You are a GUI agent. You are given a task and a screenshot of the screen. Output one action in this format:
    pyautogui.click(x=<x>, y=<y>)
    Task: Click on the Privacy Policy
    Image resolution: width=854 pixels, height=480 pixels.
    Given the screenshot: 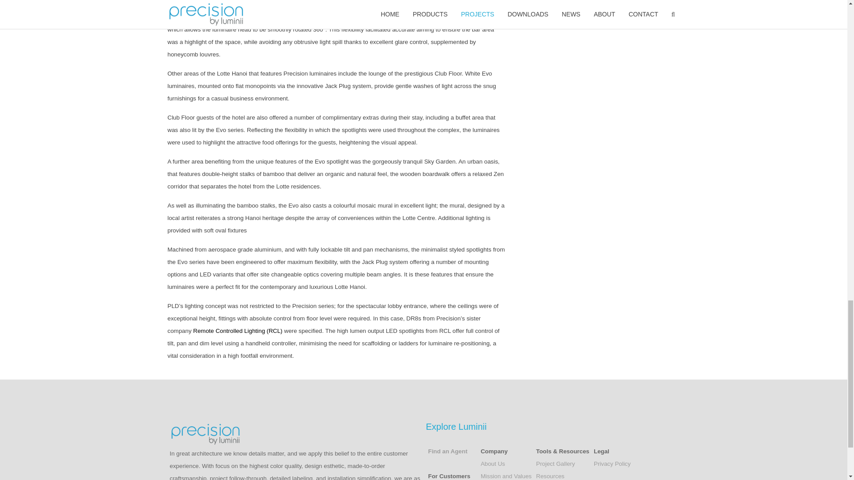 What is the action you would take?
    pyautogui.click(x=612, y=463)
    